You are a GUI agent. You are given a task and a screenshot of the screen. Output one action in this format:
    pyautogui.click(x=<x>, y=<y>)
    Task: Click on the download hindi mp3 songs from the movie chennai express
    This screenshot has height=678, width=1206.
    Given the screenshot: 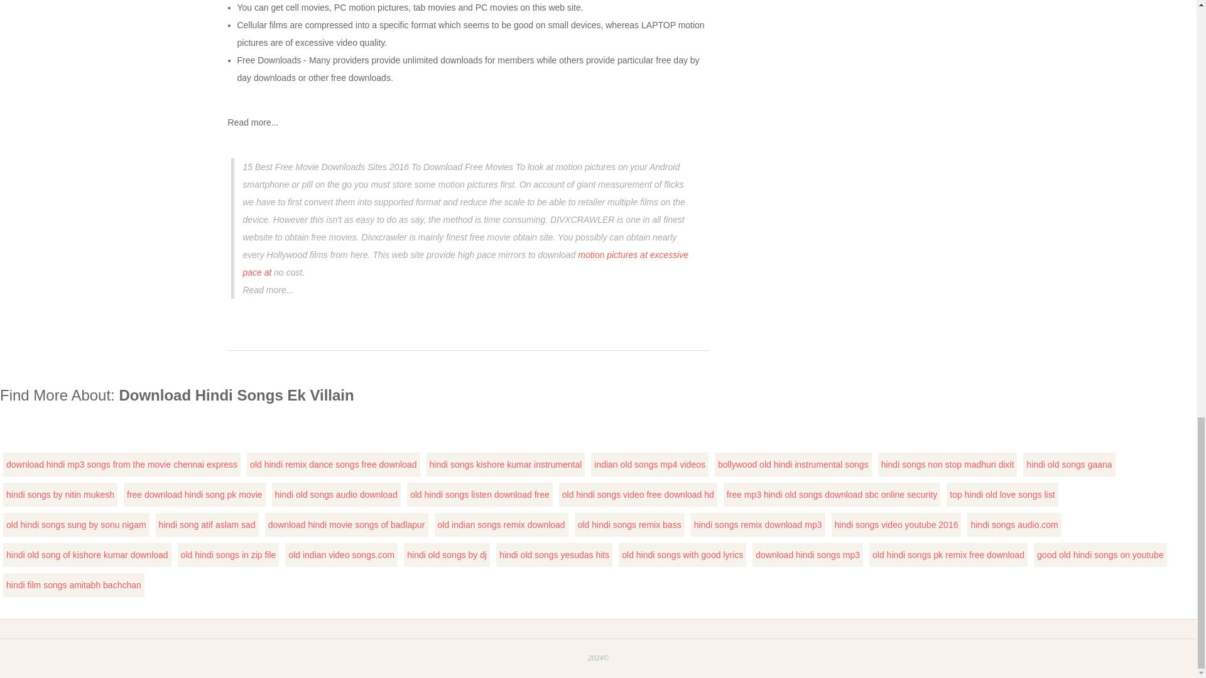 What is the action you would take?
    pyautogui.click(x=122, y=465)
    